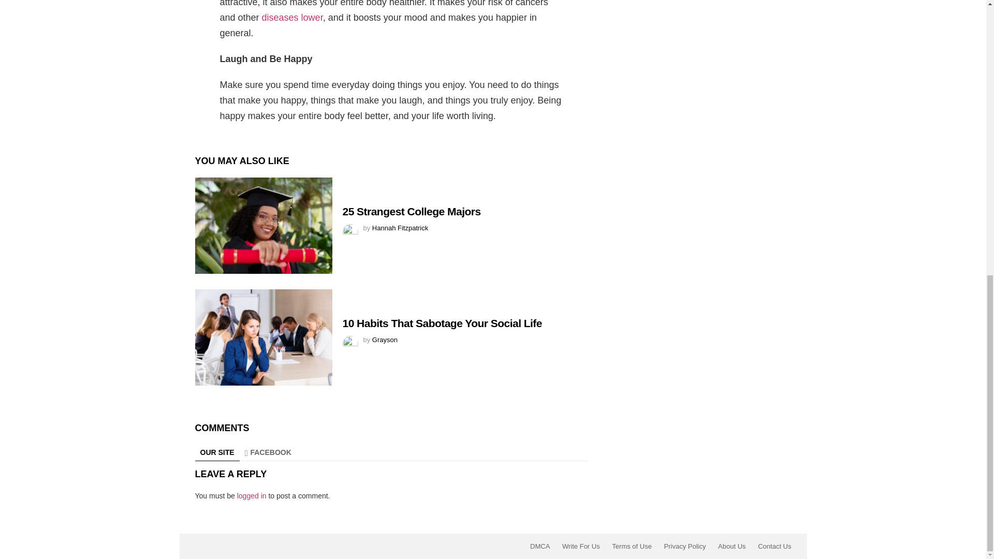 The image size is (994, 559). I want to click on Posts by Hannah Fitzpatrick, so click(400, 228).